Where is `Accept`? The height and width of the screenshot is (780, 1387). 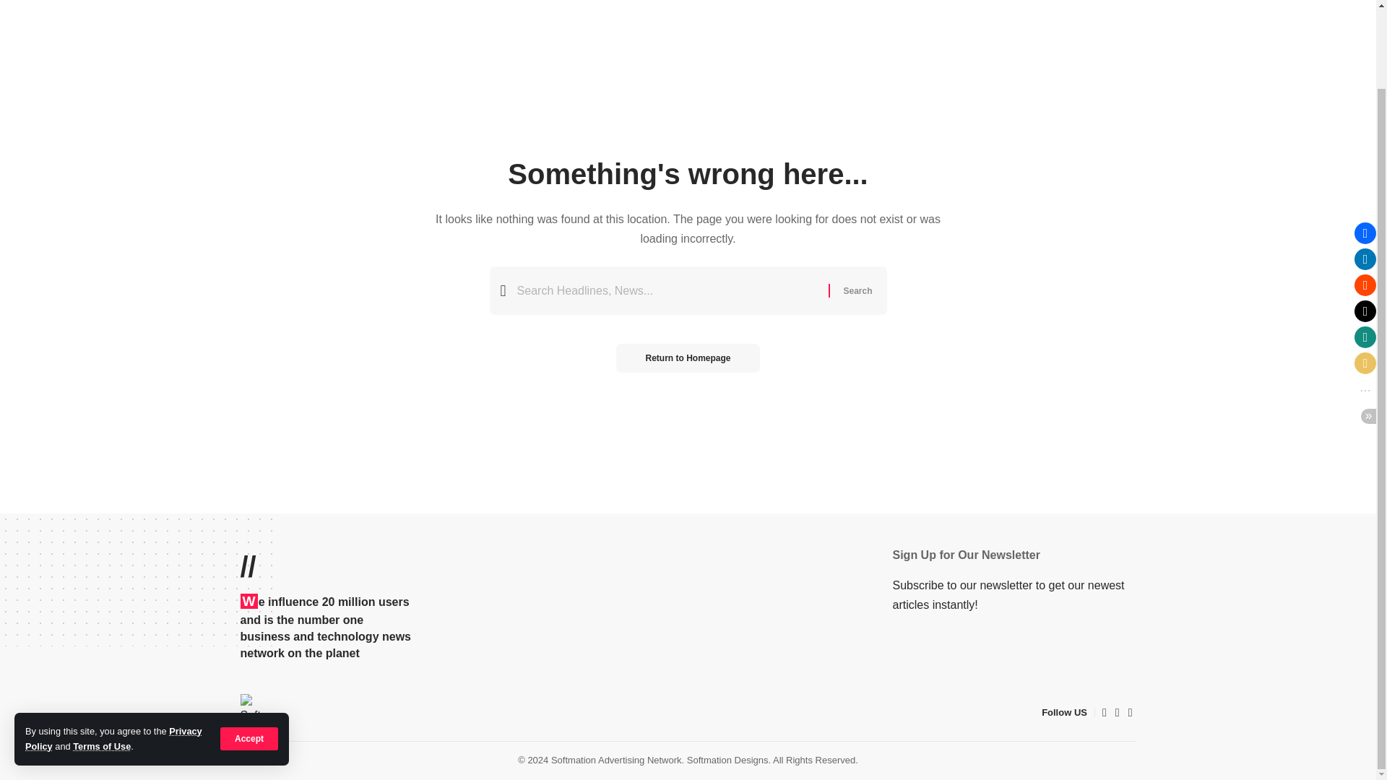 Accept is located at coordinates (249, 649).